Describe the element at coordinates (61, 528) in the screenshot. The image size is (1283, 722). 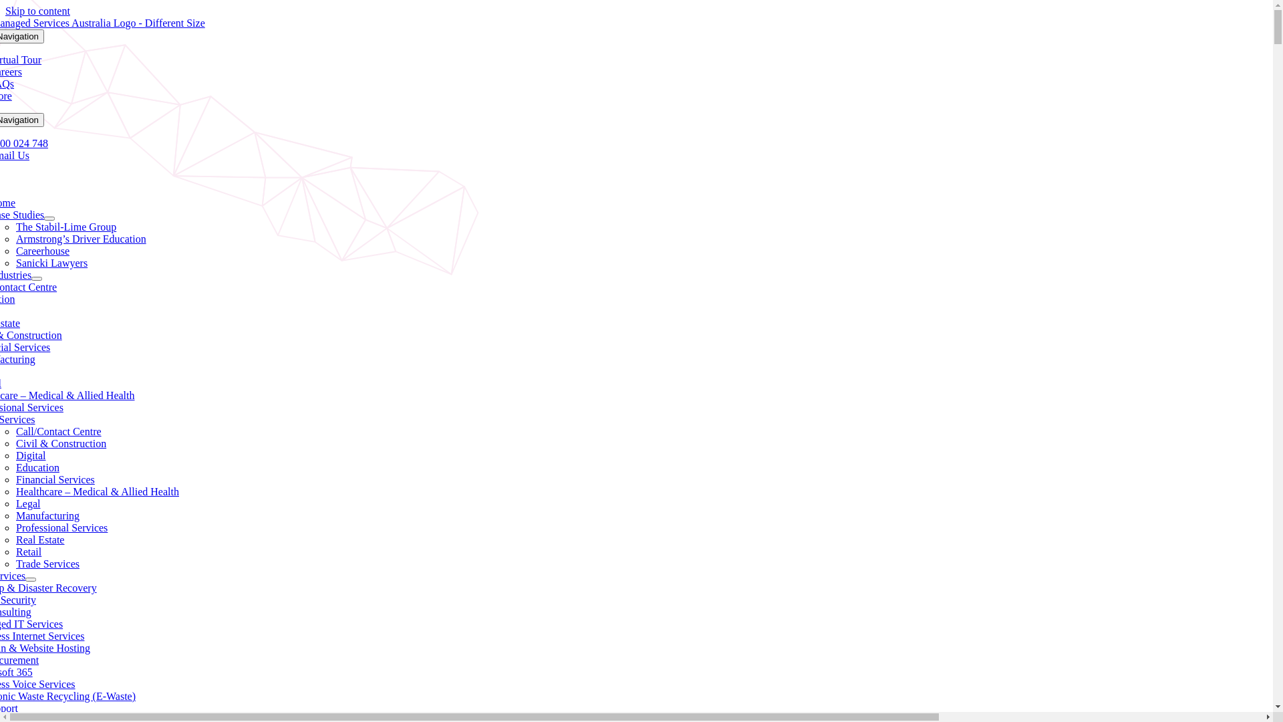
I see `Professional Services` at that location.